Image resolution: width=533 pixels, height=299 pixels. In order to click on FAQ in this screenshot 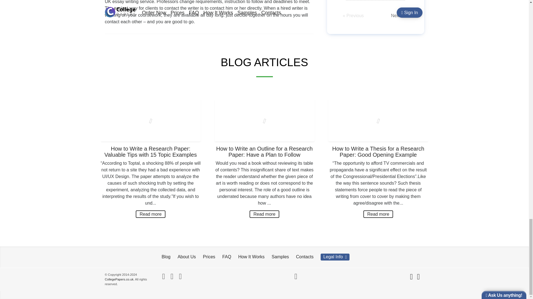, I will do `click(227, 257)`.